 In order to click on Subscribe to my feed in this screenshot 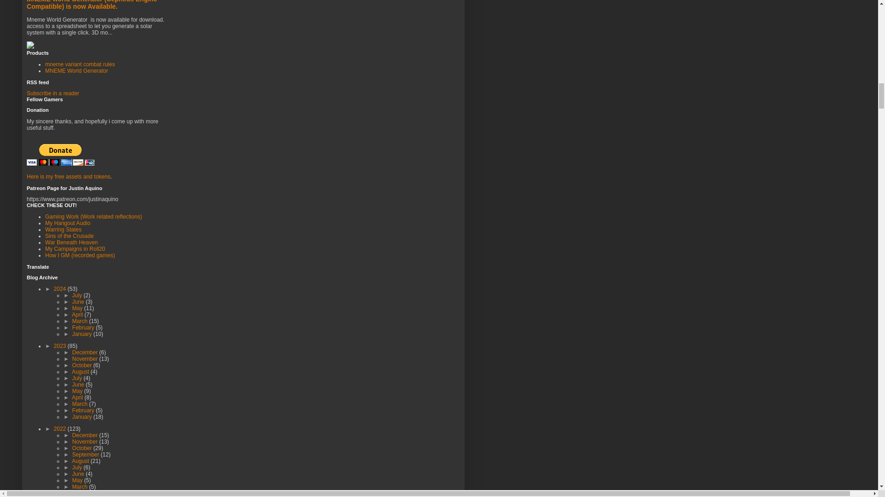, I will do `click(53, 93)`.